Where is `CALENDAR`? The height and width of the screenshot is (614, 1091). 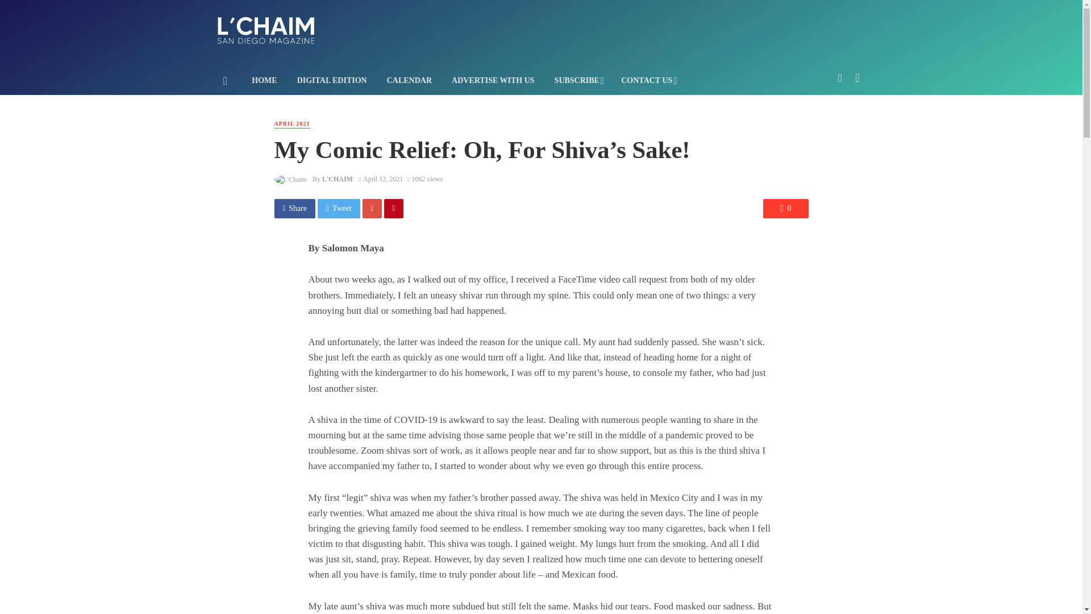
CALENDAR is located at coordinates (409, 81).